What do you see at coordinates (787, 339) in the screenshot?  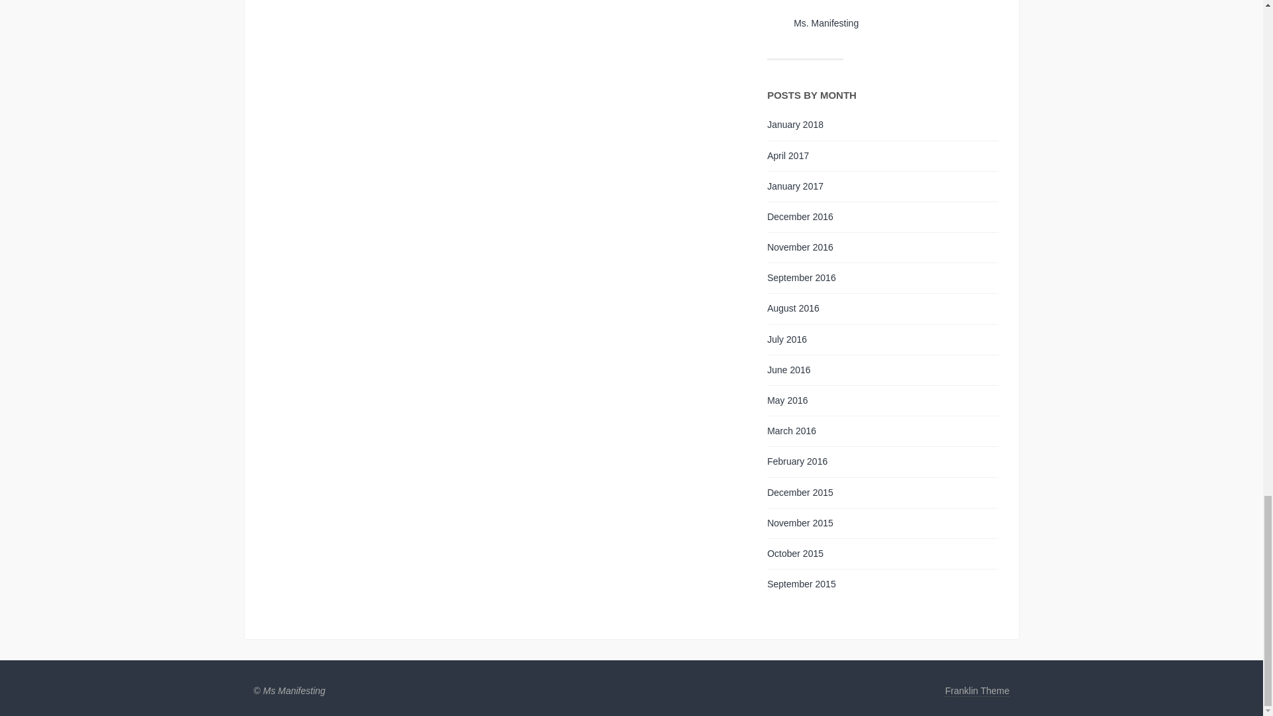 I see `July 2016` at bounding box center [787, 339].